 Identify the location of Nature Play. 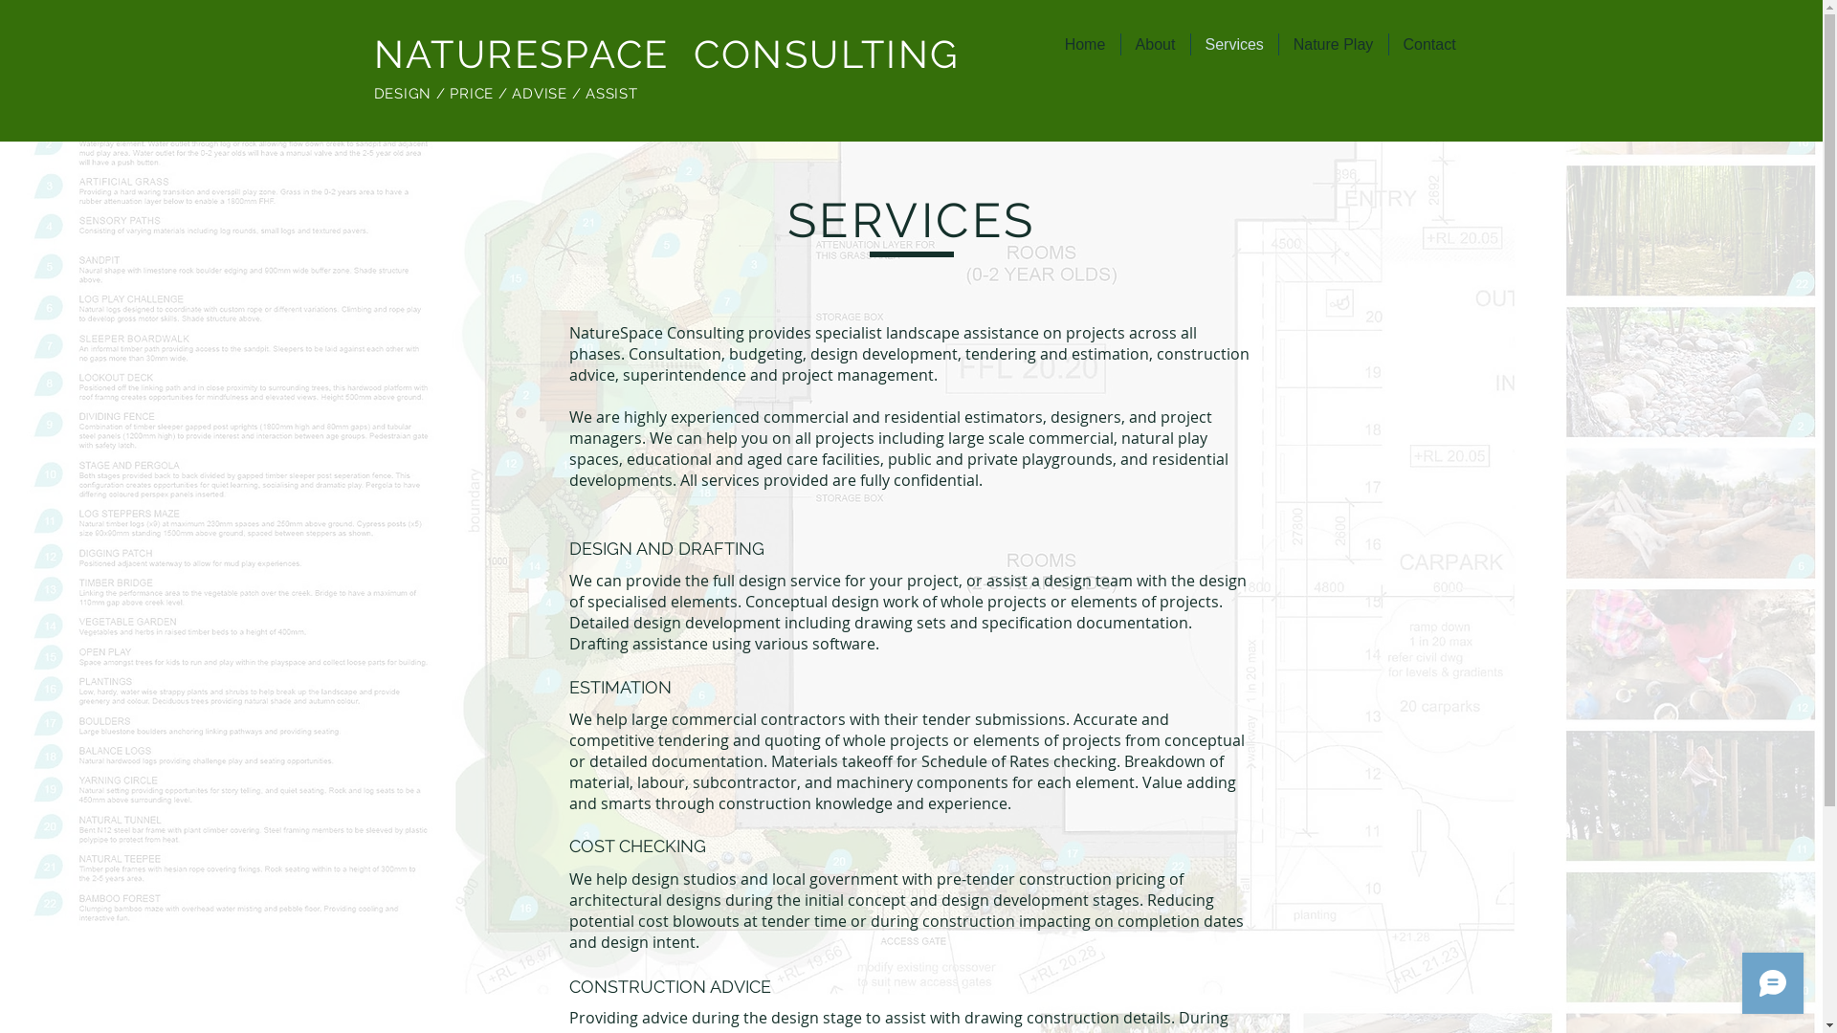
(1333, 44).